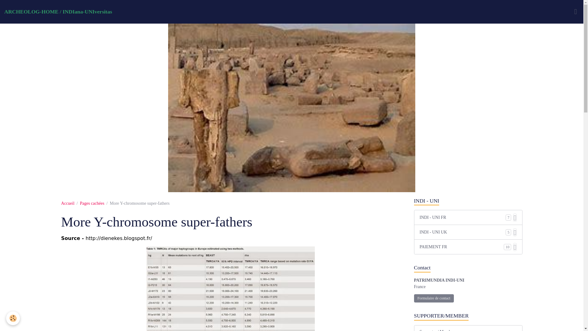  Describe the element at coordinates (462, 232) in the screenshot. I see `INDI - UNI UK` at that location.